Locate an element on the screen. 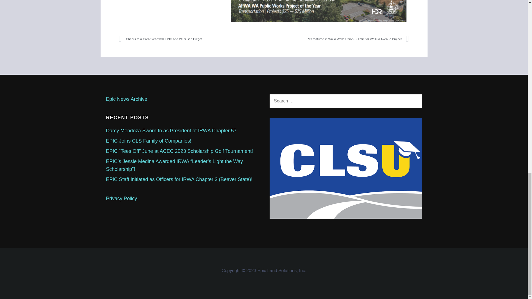  Cheers to a Great Year with EPIC and WTS San Diego! is located at coordinates (191, 39).